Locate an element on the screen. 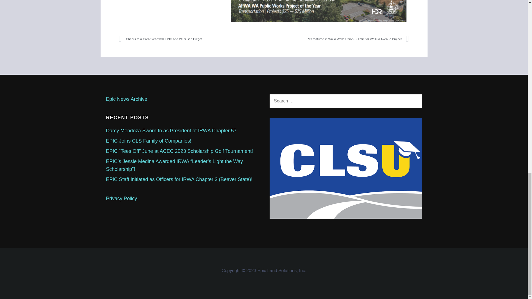  Cheers to a Great Year with EPIC and WTS San Diego! is located at coordinates (191, 39).